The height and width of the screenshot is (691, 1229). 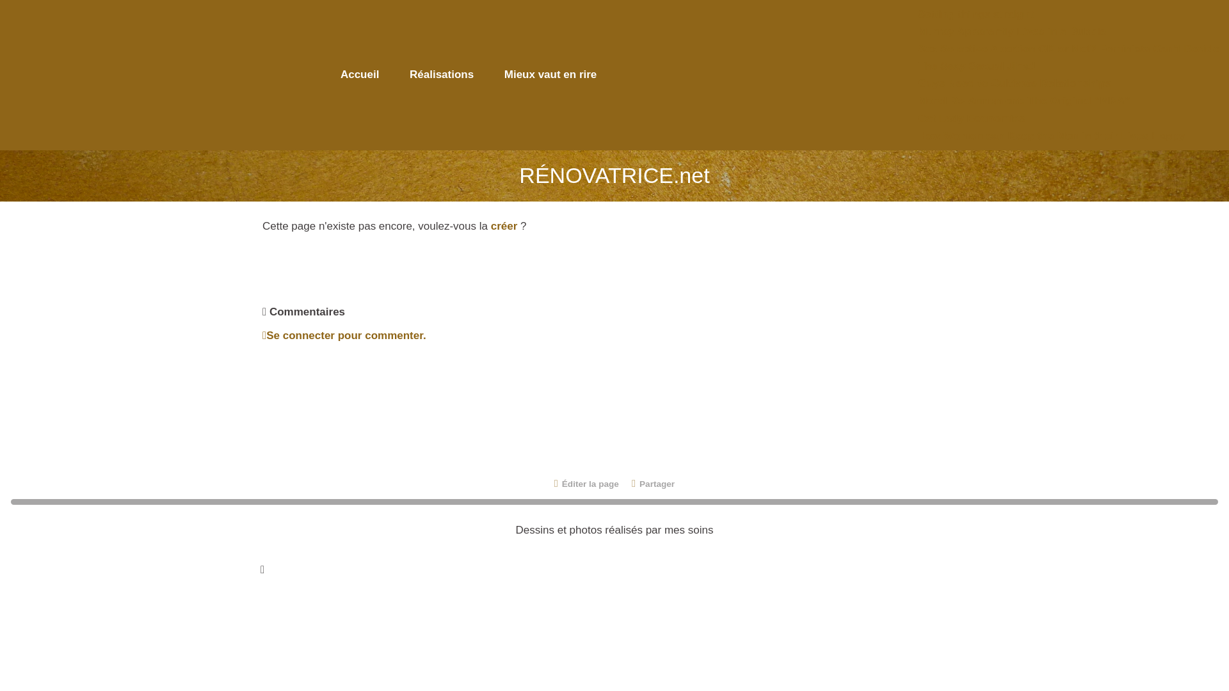 What do you see at coordinates (344, 335) in the screenshot?
I see `Se connecter pour commenter.` at bounding box center [344, 335].